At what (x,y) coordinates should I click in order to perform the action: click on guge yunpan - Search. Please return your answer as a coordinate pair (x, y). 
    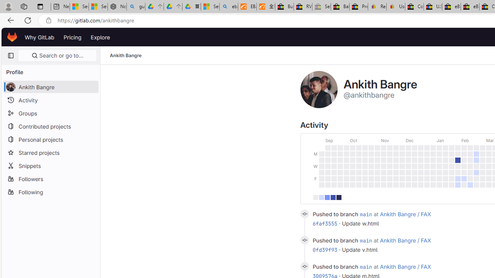
    Looking at the image, I should click on (136, 7).